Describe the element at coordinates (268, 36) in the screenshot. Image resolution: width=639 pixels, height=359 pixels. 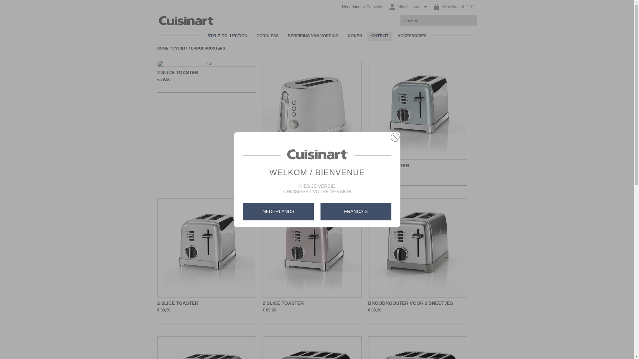
I see `CORDLESS` at that location.